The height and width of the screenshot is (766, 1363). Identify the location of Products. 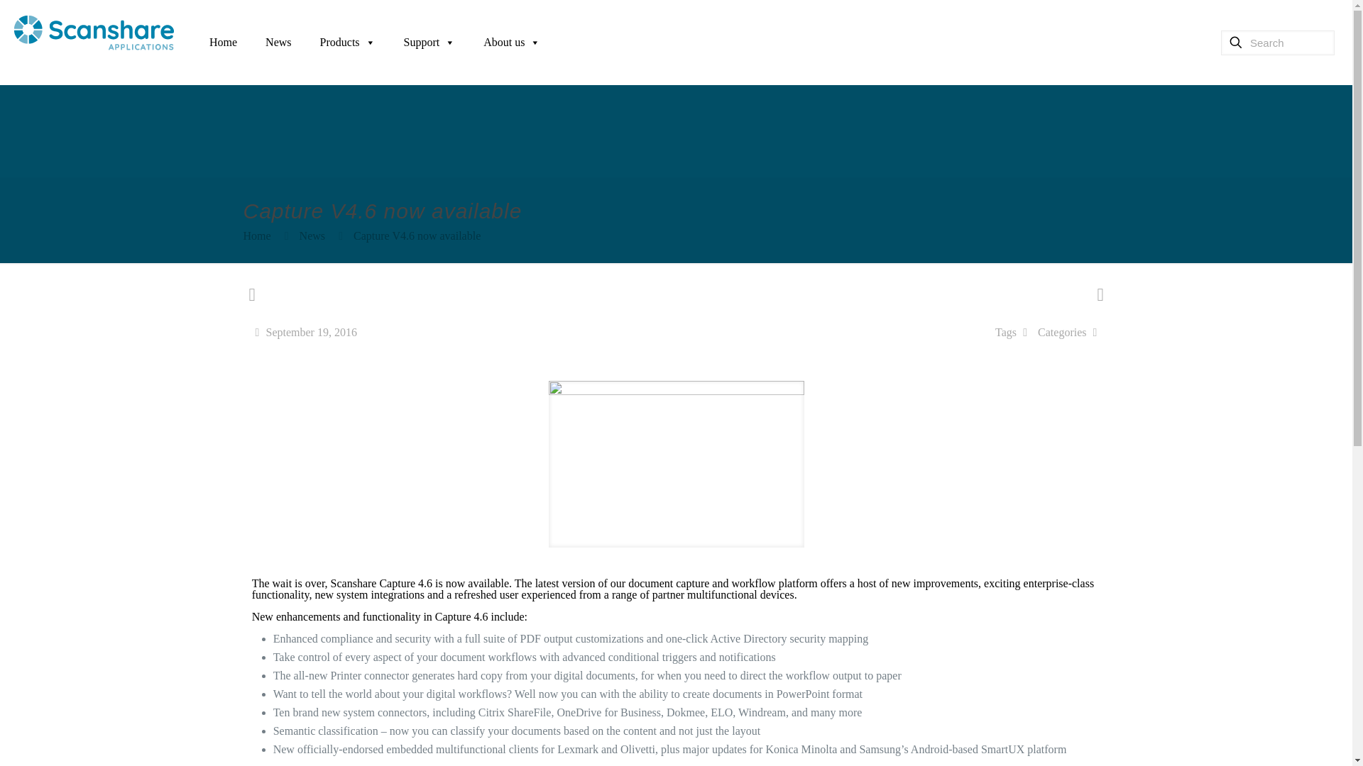
(348, 43).